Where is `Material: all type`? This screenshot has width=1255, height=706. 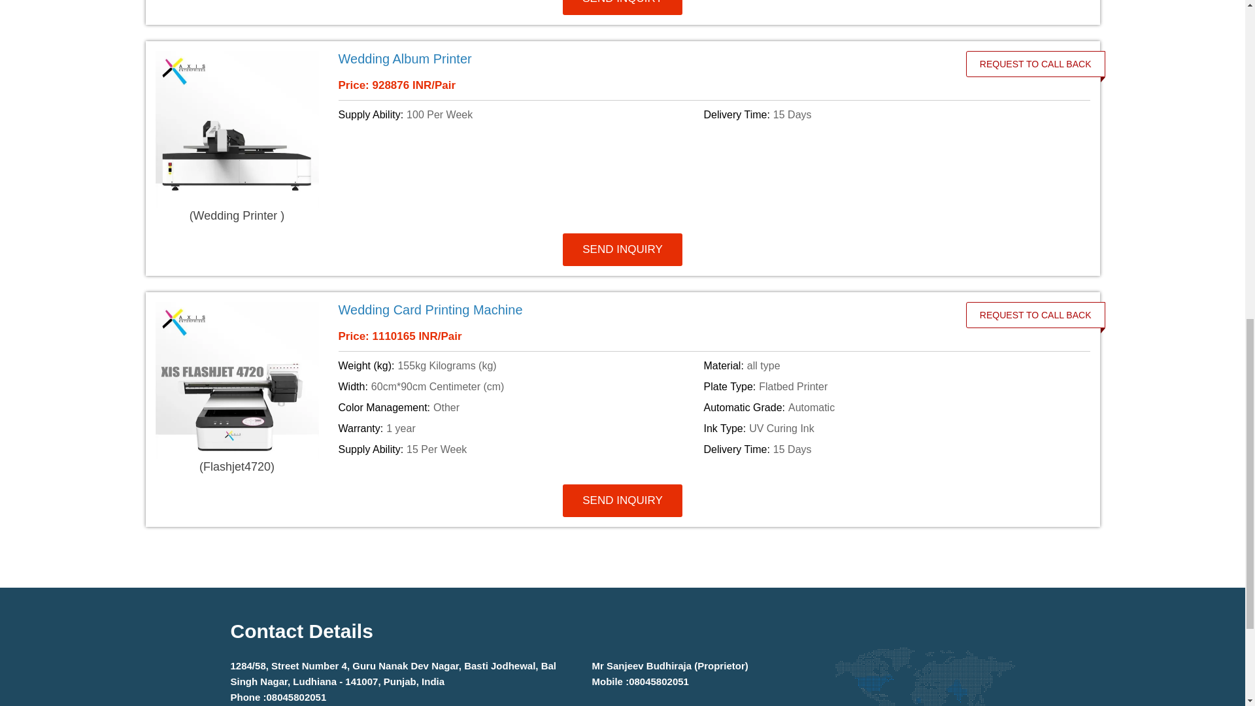 Material: all type is located at coordinates (884, 366).